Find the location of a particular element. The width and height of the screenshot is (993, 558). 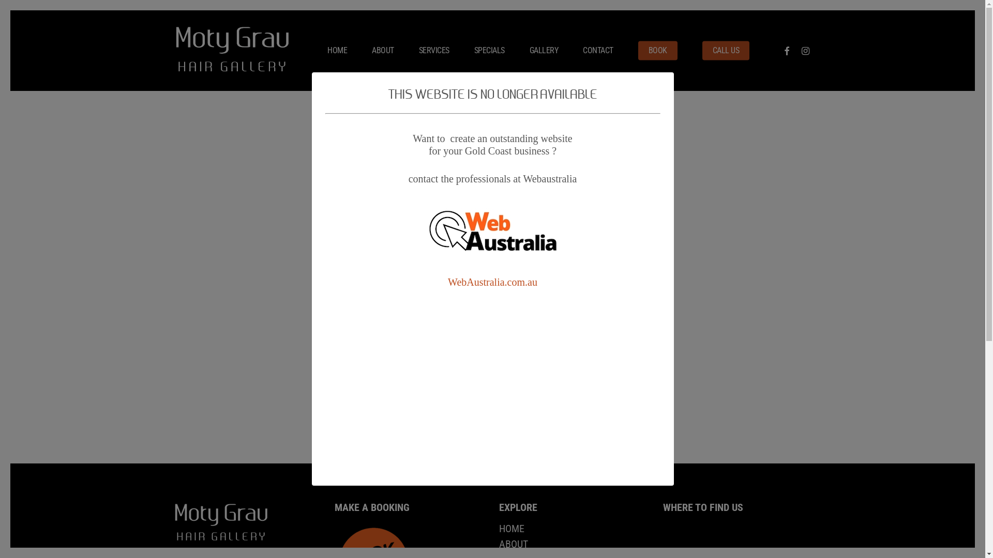

HOME is located at coordinates (575, 529).